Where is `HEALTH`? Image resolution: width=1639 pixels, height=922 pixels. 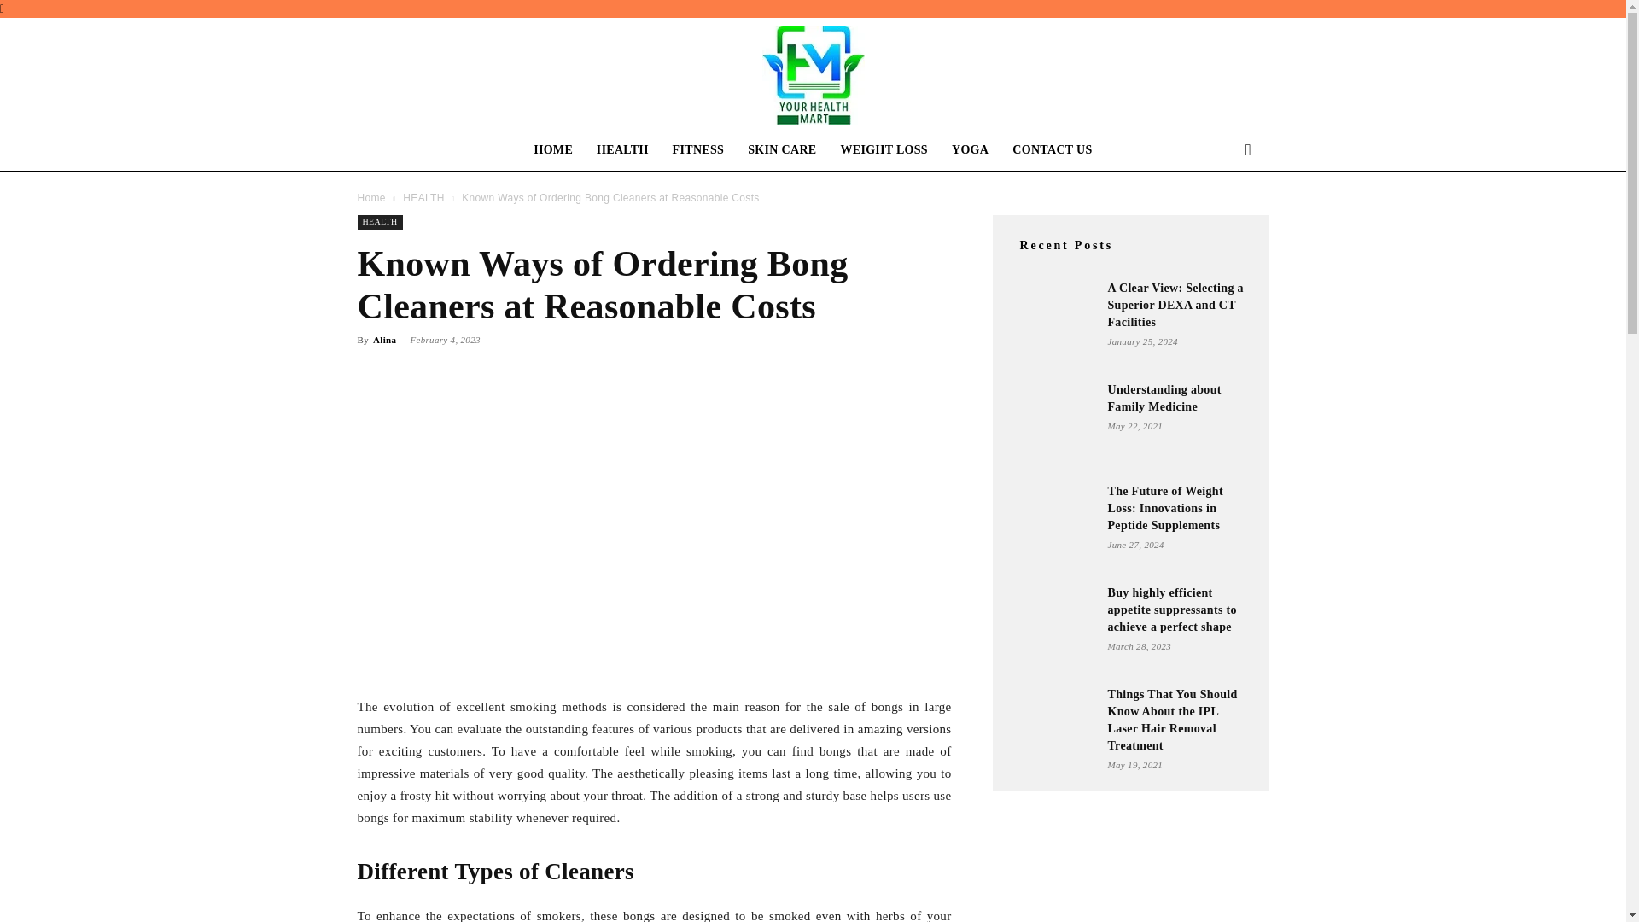
HEALTH is located at coordinates (379, 222).